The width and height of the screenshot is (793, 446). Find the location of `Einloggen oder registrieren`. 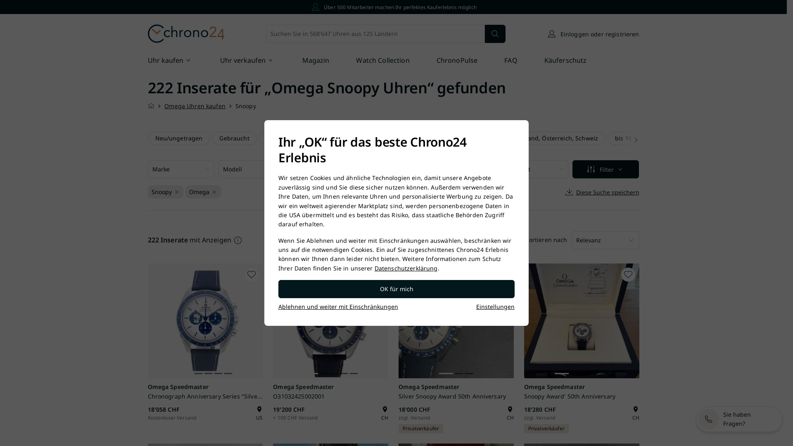

Einloggen oder registrieren is located at coordinates (593, 34).